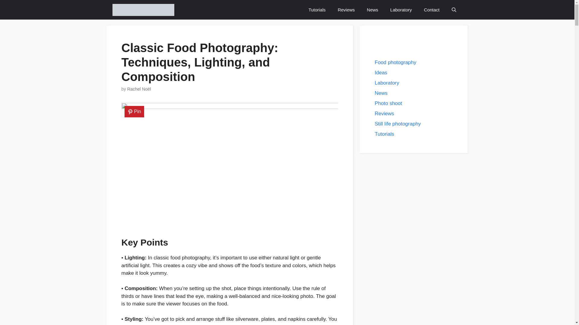 Image resolution: width=579 pixels, height=325 pixels. Describe the element at coordinates (346, 10) in the screenshot. I see `Reviews` at that location.